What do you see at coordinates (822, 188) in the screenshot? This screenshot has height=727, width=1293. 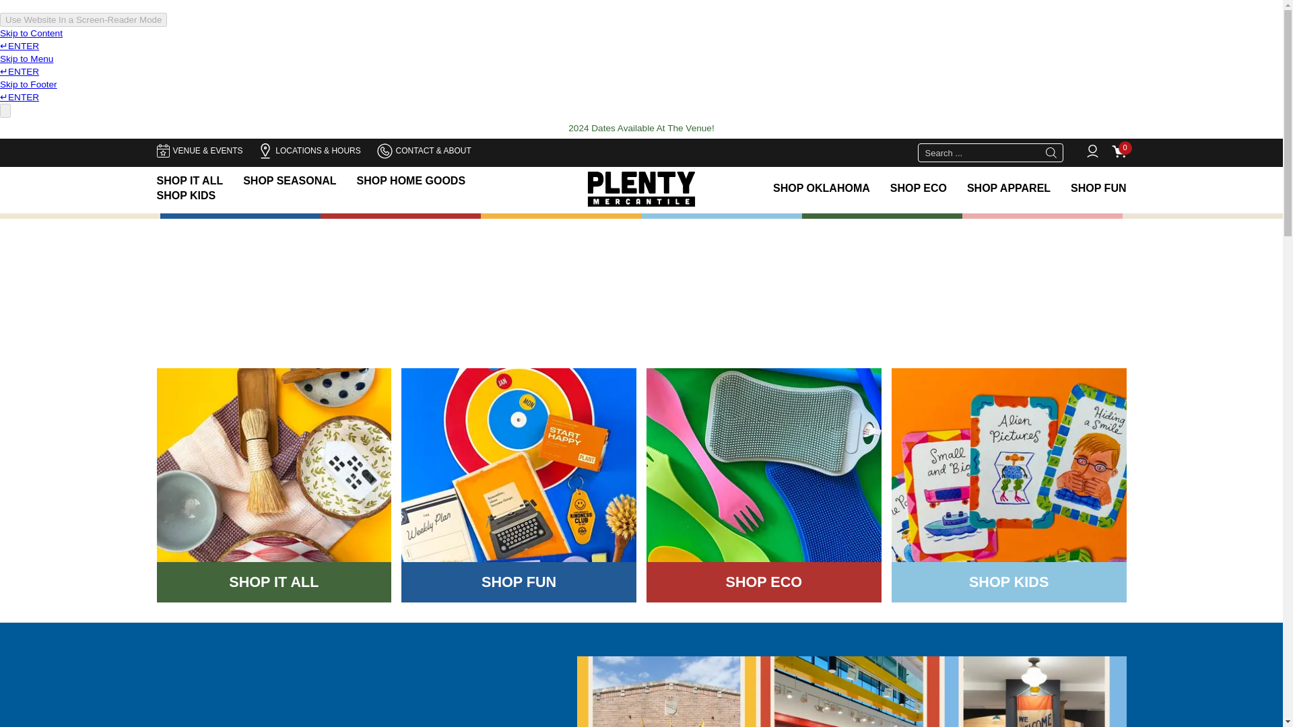 I see `SHOP OKLAHOMA` at bounding box center [822, 188].